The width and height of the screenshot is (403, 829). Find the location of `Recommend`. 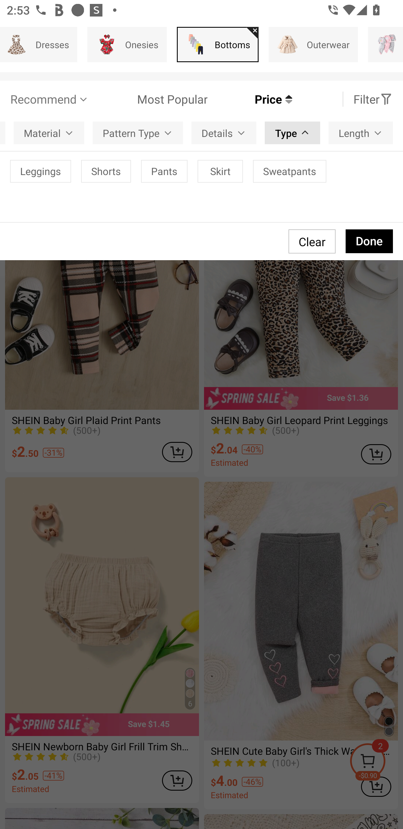

Recommend is located at coordinates (50, 99).